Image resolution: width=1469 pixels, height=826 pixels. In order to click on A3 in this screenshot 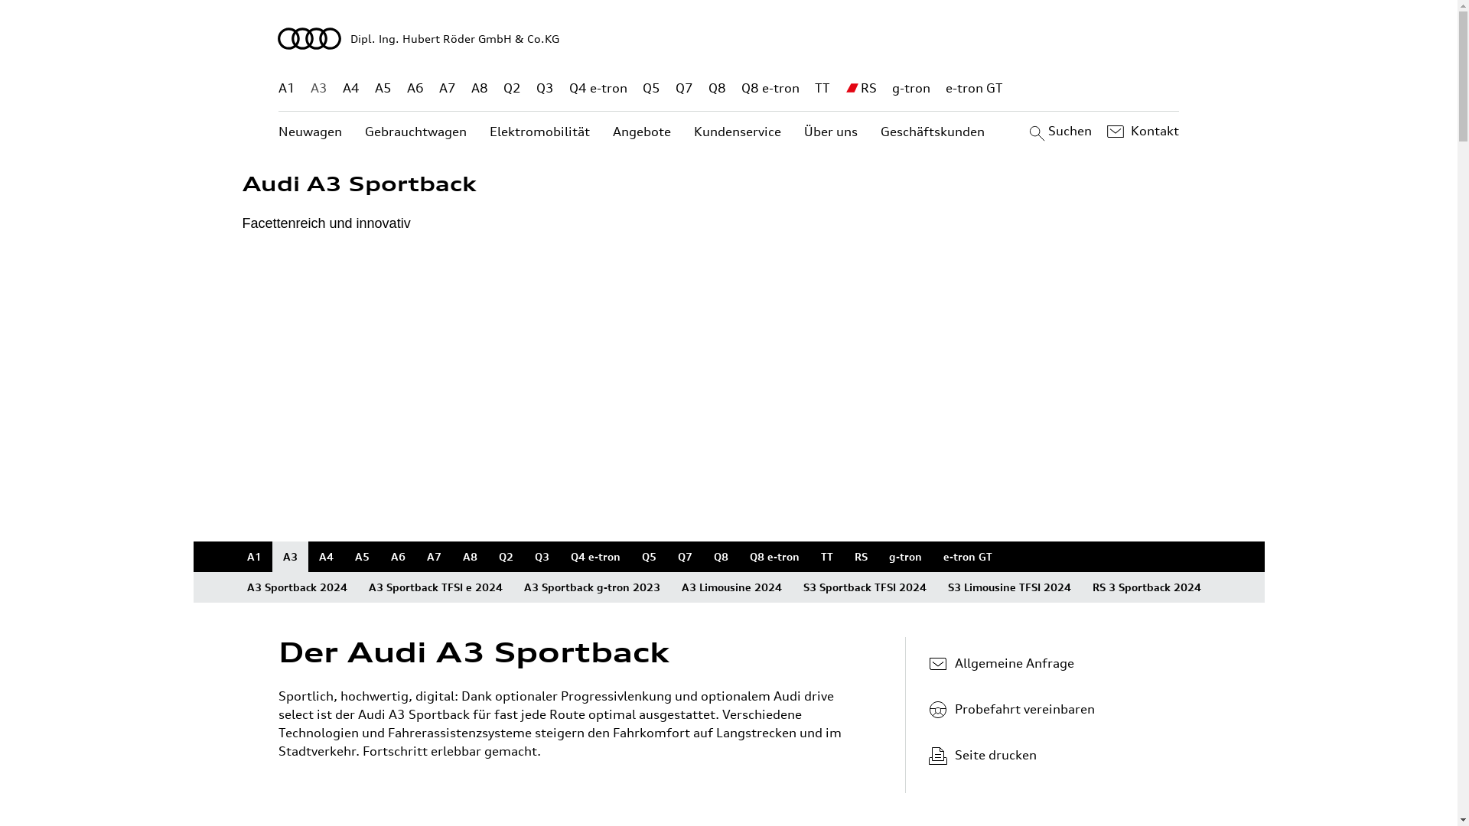, I will do `click(291, 557)`.